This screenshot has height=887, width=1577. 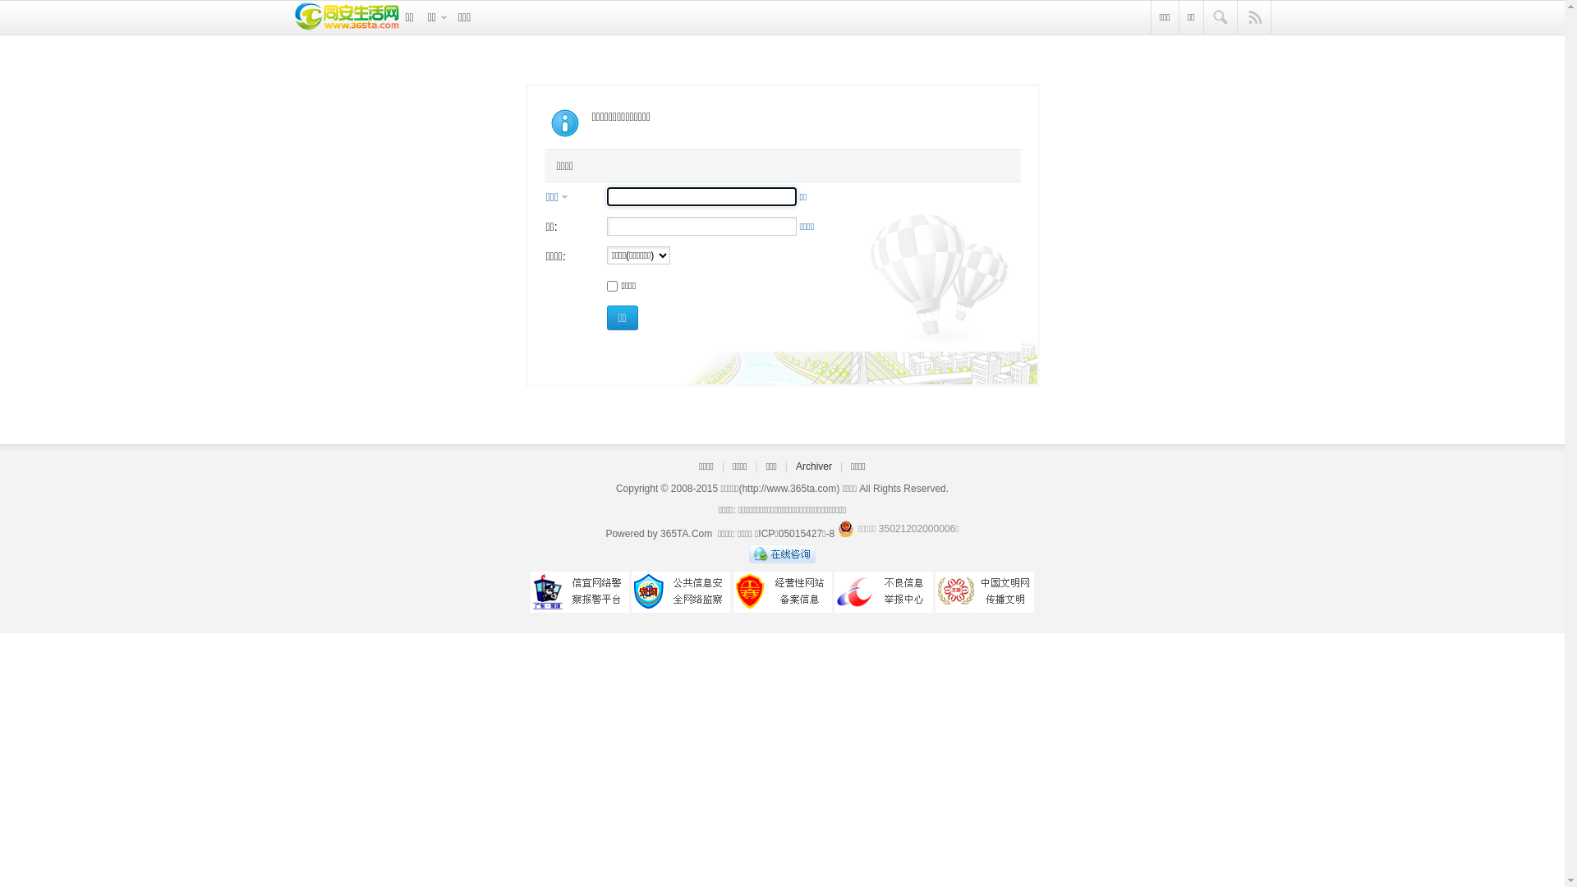 I want to click on QQ, so click(x=782, y=560).